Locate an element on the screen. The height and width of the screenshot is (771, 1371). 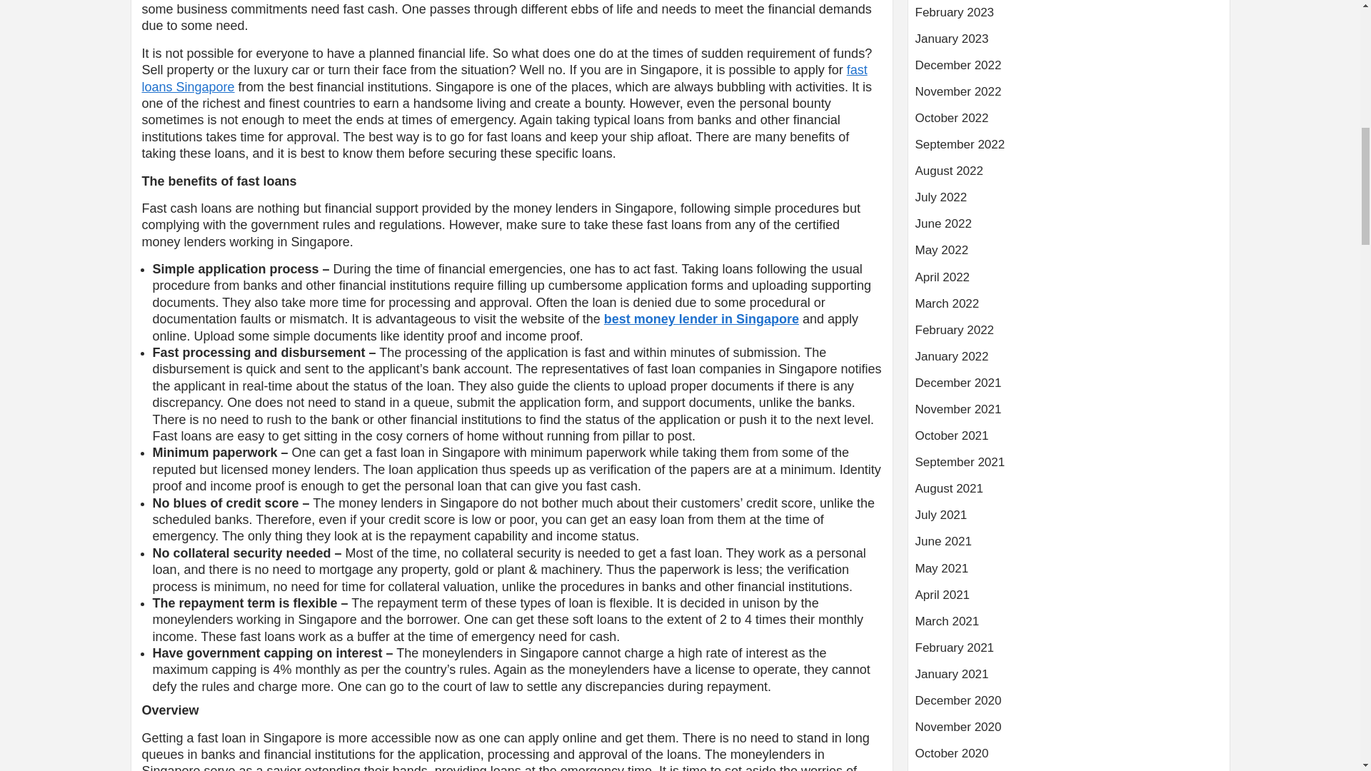
best money lender in Singapore is located at coordinates (701, 318).